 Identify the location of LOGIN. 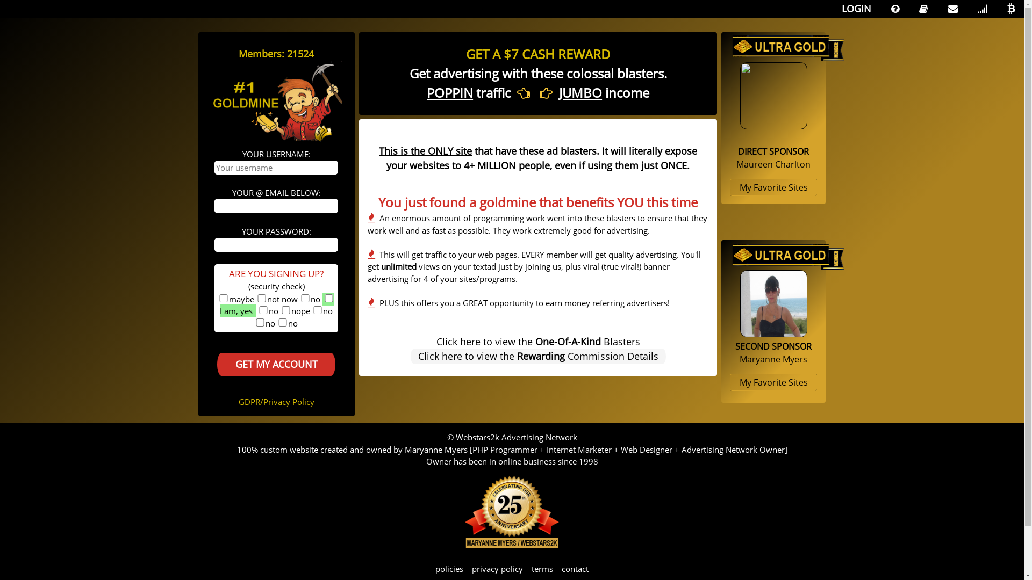
(850, 9).